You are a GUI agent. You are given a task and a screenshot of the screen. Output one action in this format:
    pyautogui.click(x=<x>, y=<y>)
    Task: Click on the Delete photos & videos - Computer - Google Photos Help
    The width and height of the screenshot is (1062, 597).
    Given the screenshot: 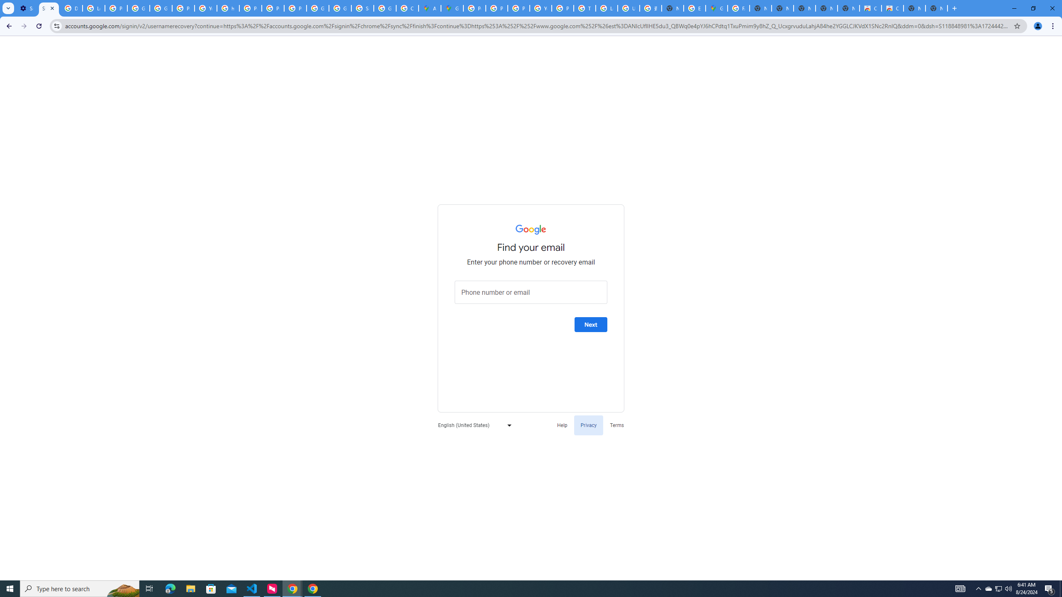 What is the action you would take?
    pyautogui.click(x=71, y=8)
    